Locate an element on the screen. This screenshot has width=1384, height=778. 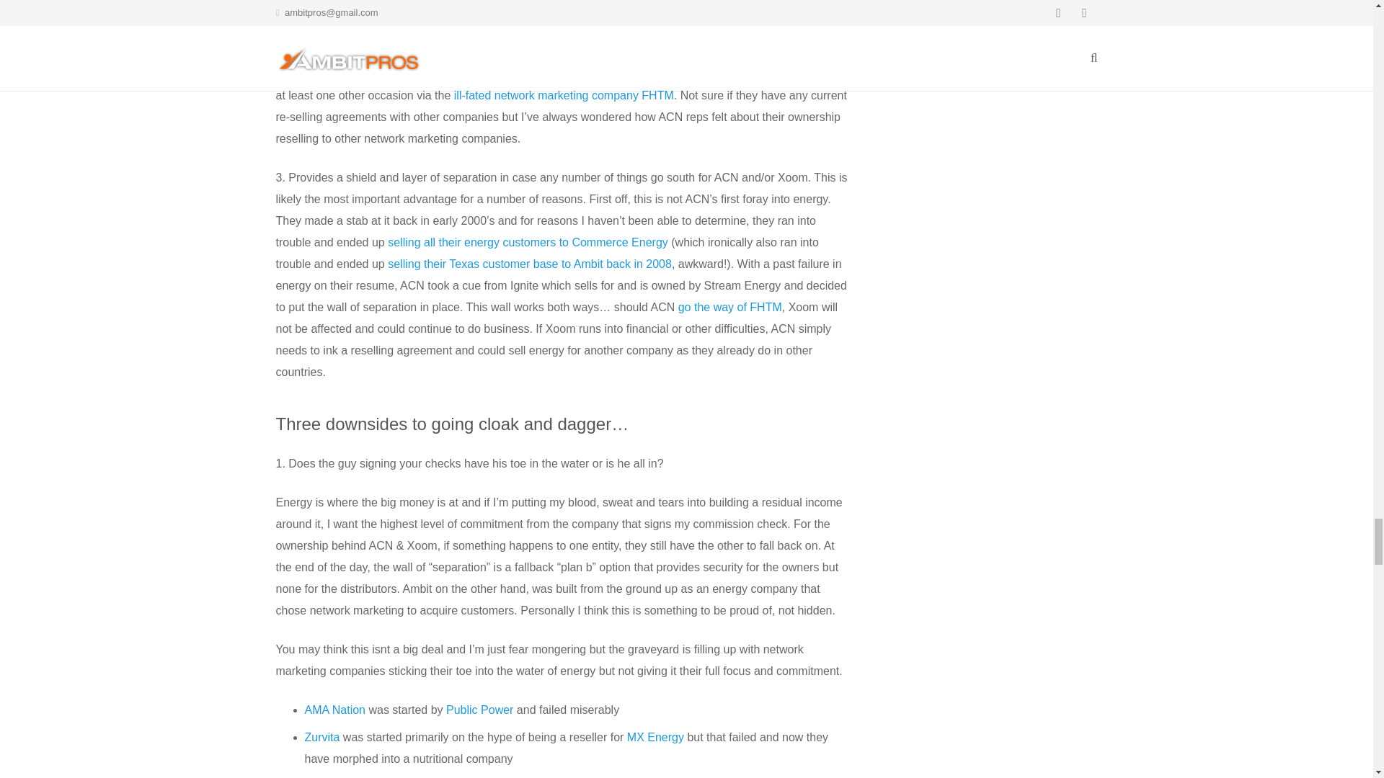
selling their Texas customer base to Ambit back in 2008 is located at coordinates (529, 264).